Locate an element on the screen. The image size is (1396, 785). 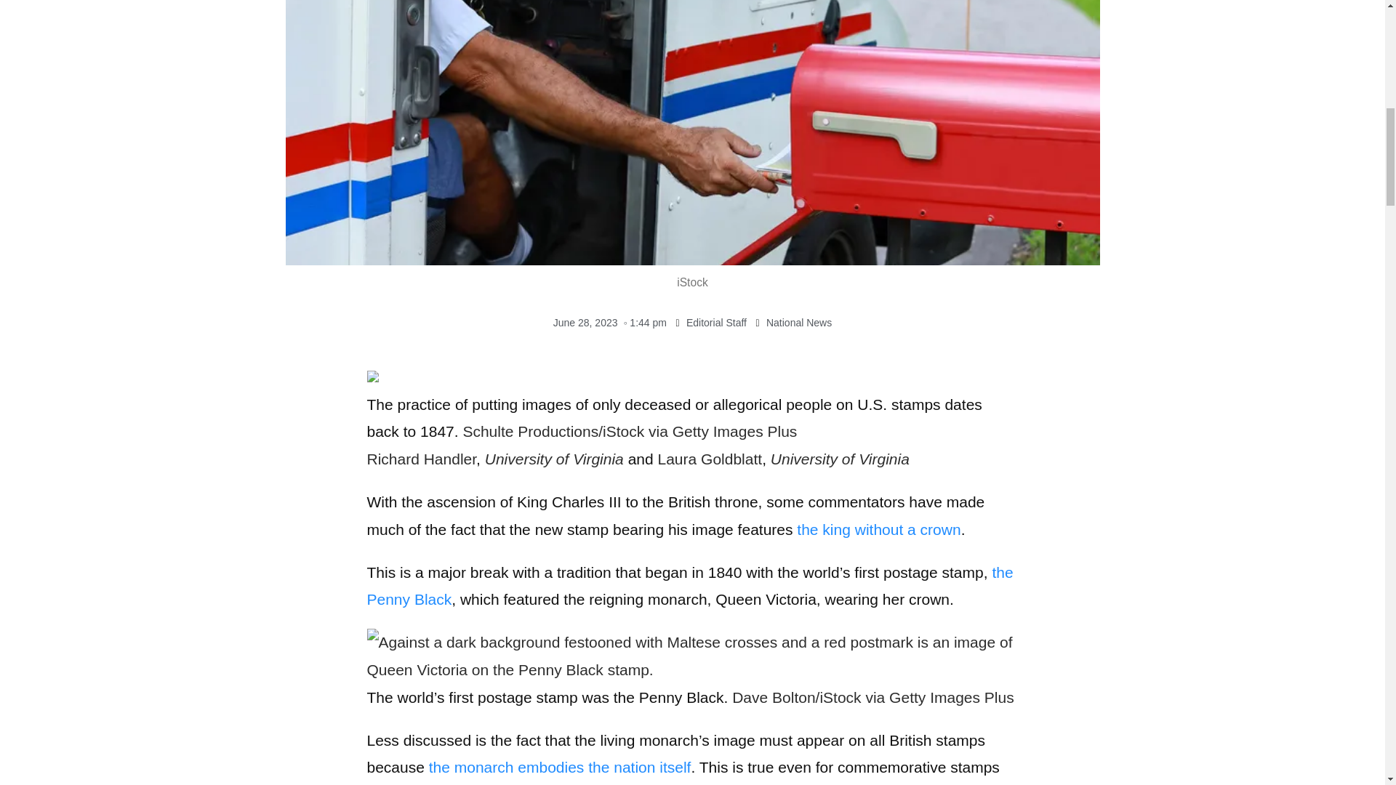
Richard Handler is located at coordinates (420, 458).